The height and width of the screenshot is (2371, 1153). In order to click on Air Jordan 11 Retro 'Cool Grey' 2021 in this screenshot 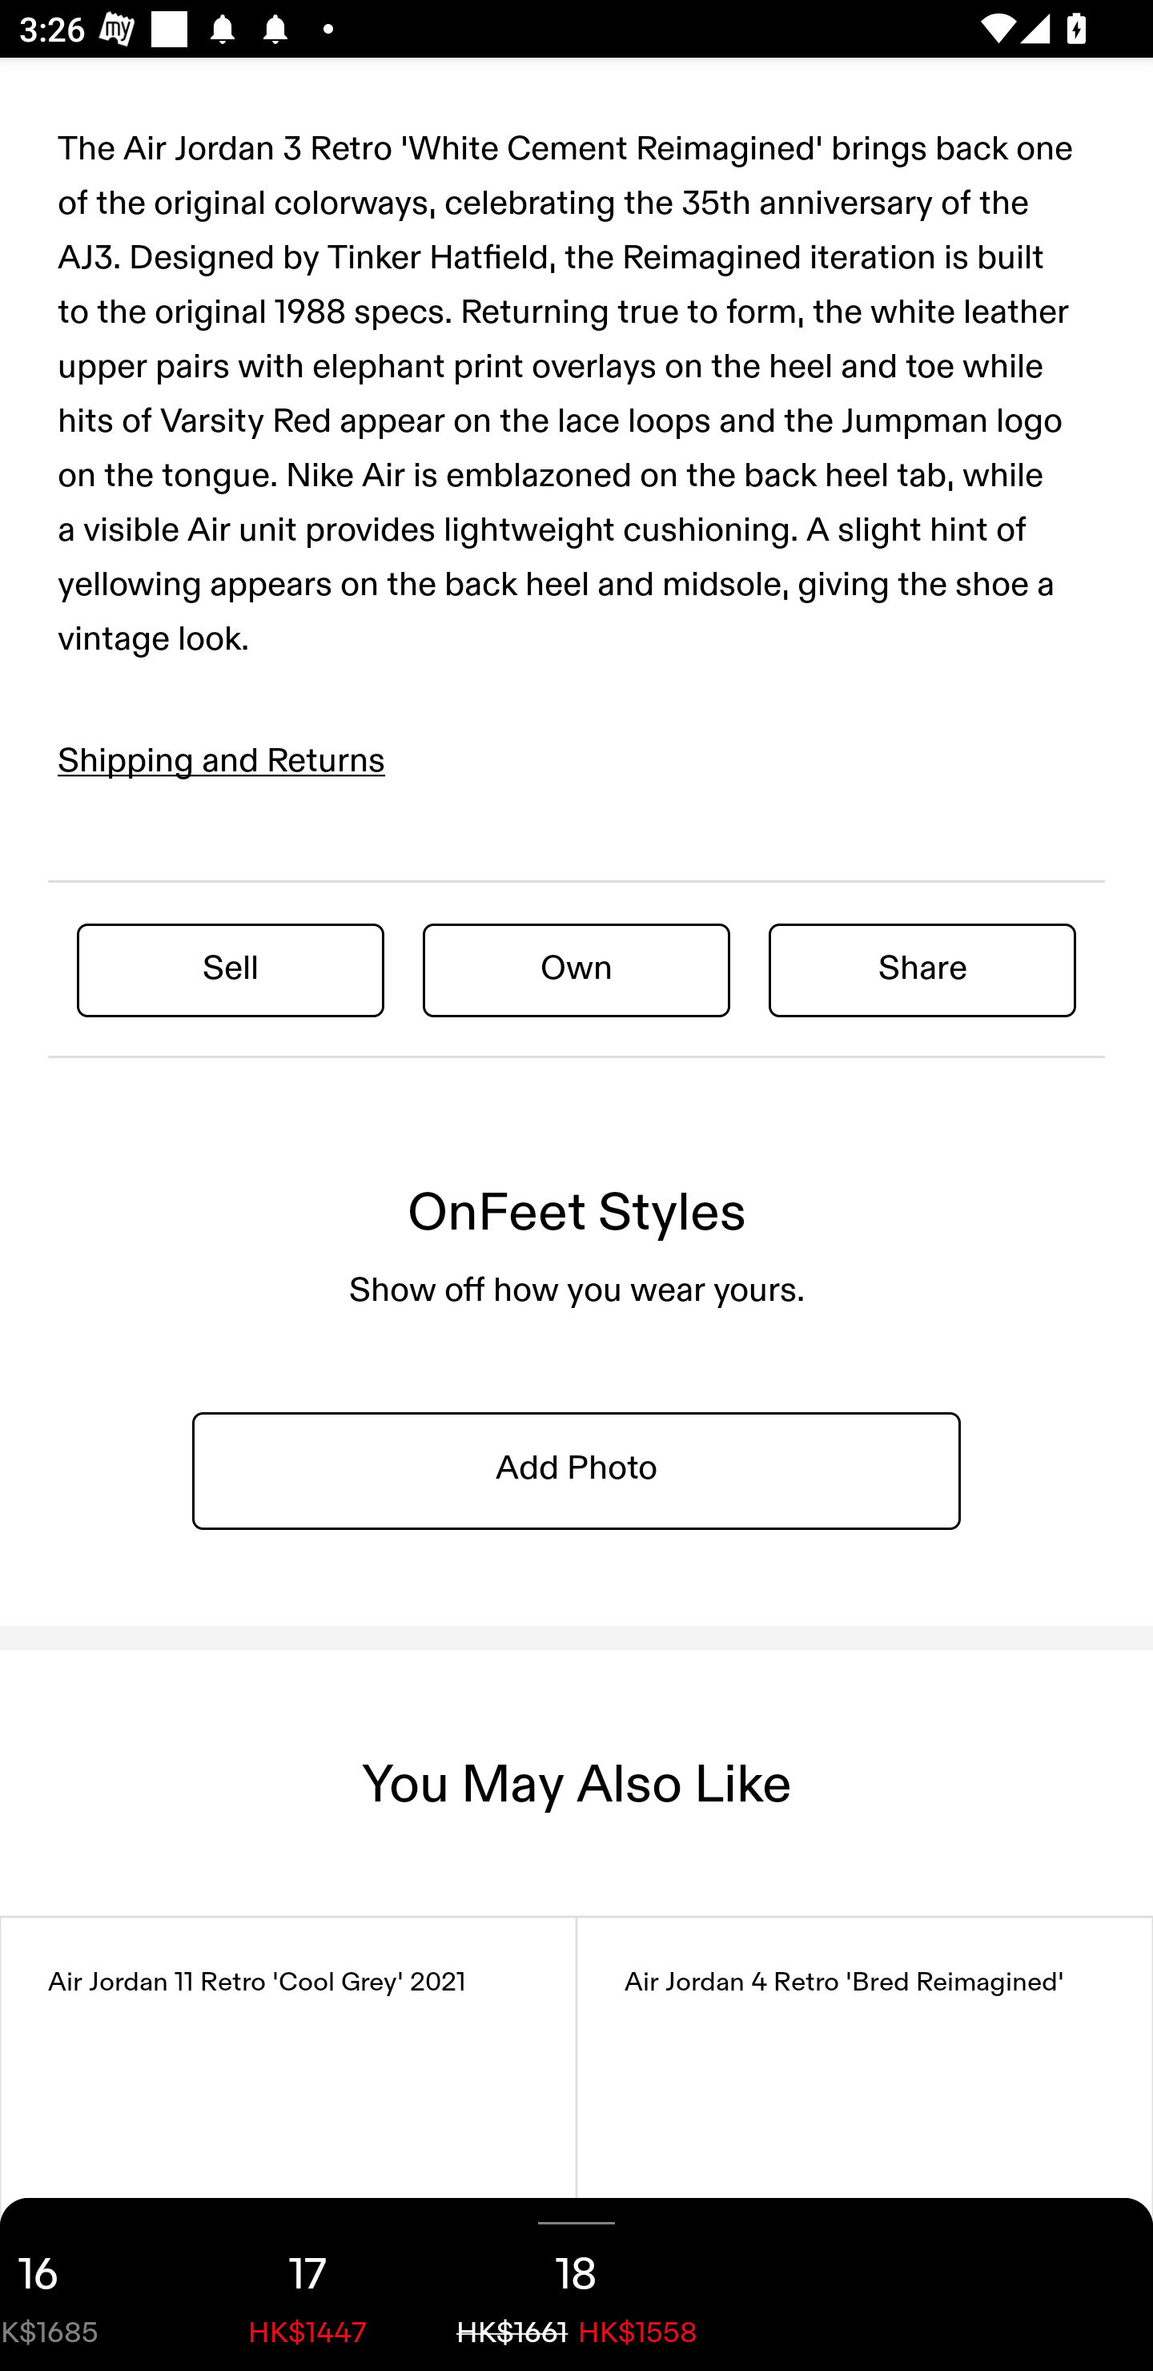, I will do `click(288, 2144)`.